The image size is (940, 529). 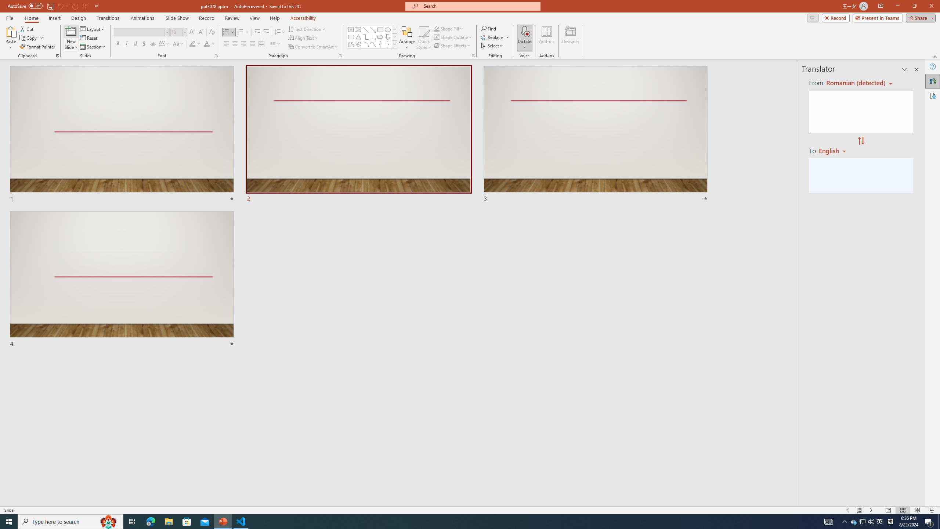 I want to click on Shape Effects, so click(x=452, y=46).